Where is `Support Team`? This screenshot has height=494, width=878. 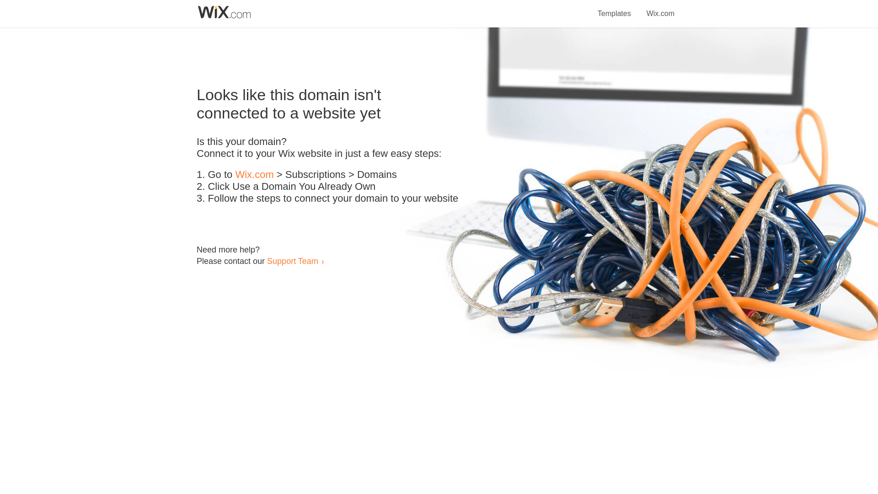 Support Team is located at coordinates (292, 261).